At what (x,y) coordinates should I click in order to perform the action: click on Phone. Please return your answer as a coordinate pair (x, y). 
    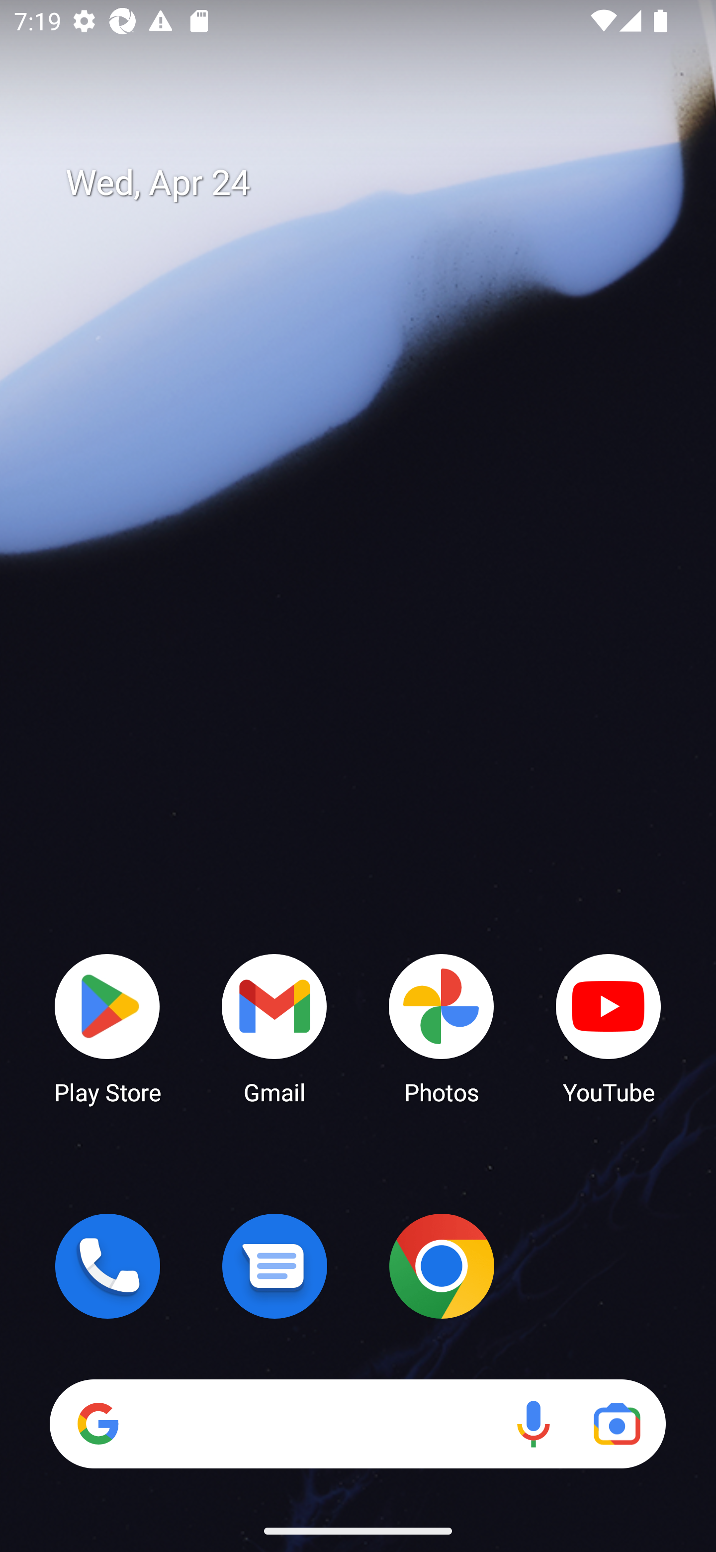
    Looking at the image, I should click on (107, 1266).